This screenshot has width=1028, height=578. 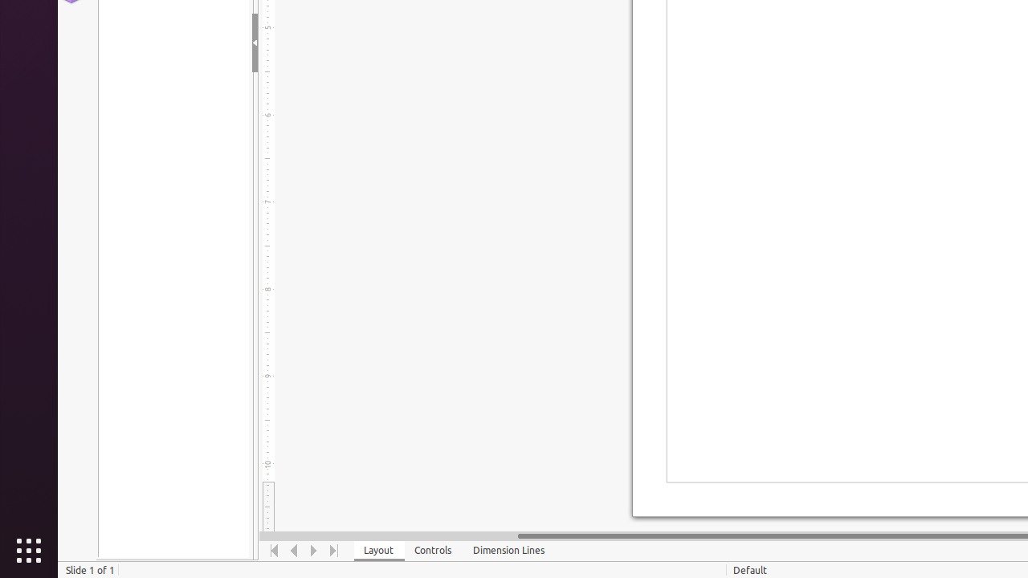 I want to click on Show Applications, so click(x=29, y=551).